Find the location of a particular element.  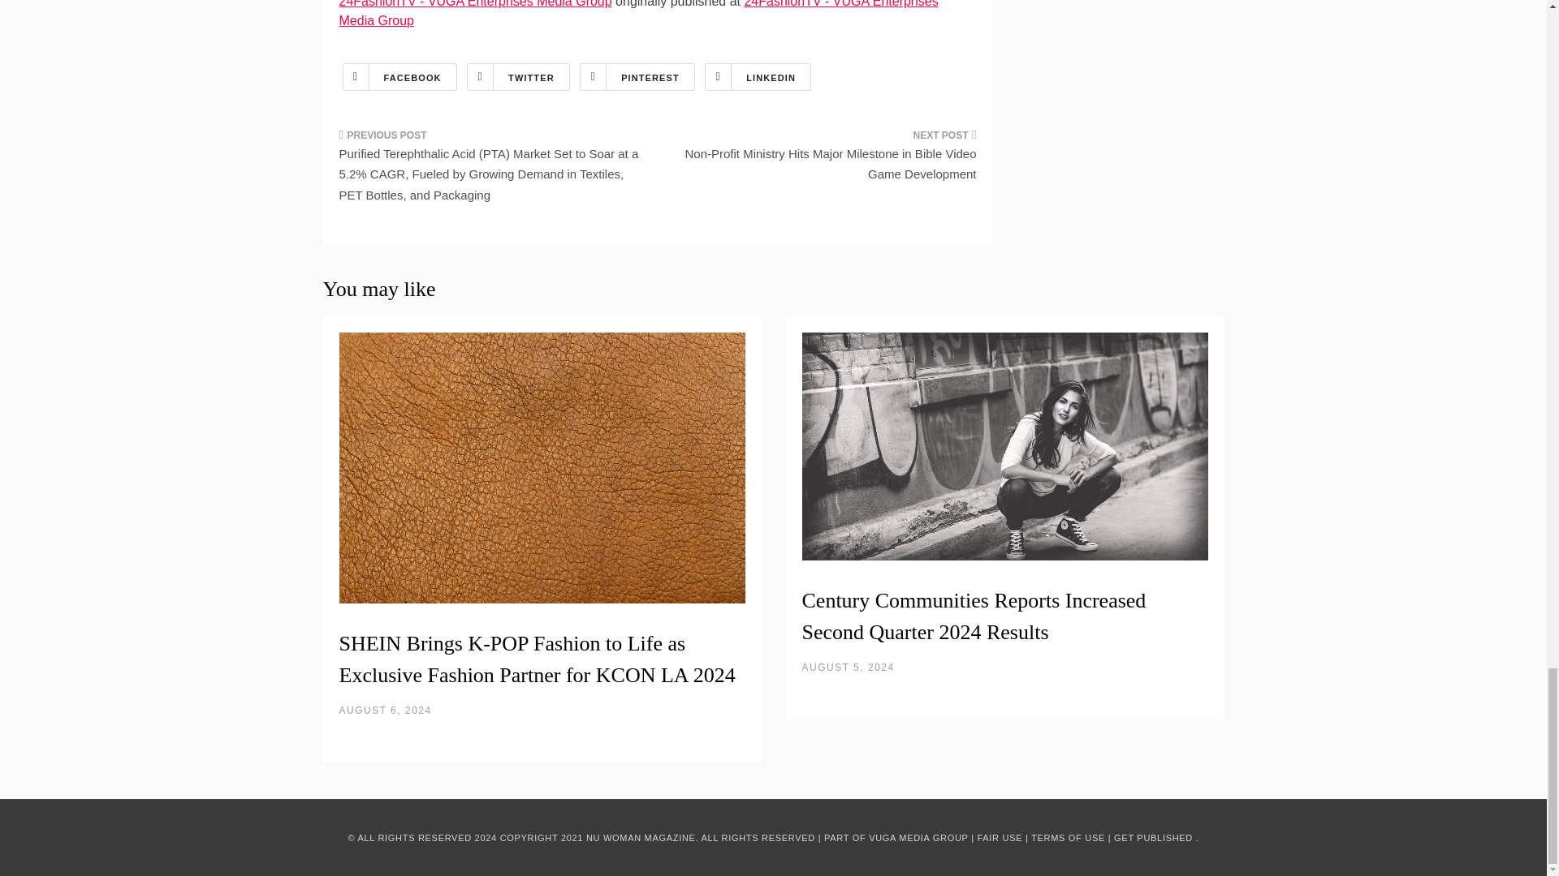

LINKEDIN is located at coordinates (757, 76).